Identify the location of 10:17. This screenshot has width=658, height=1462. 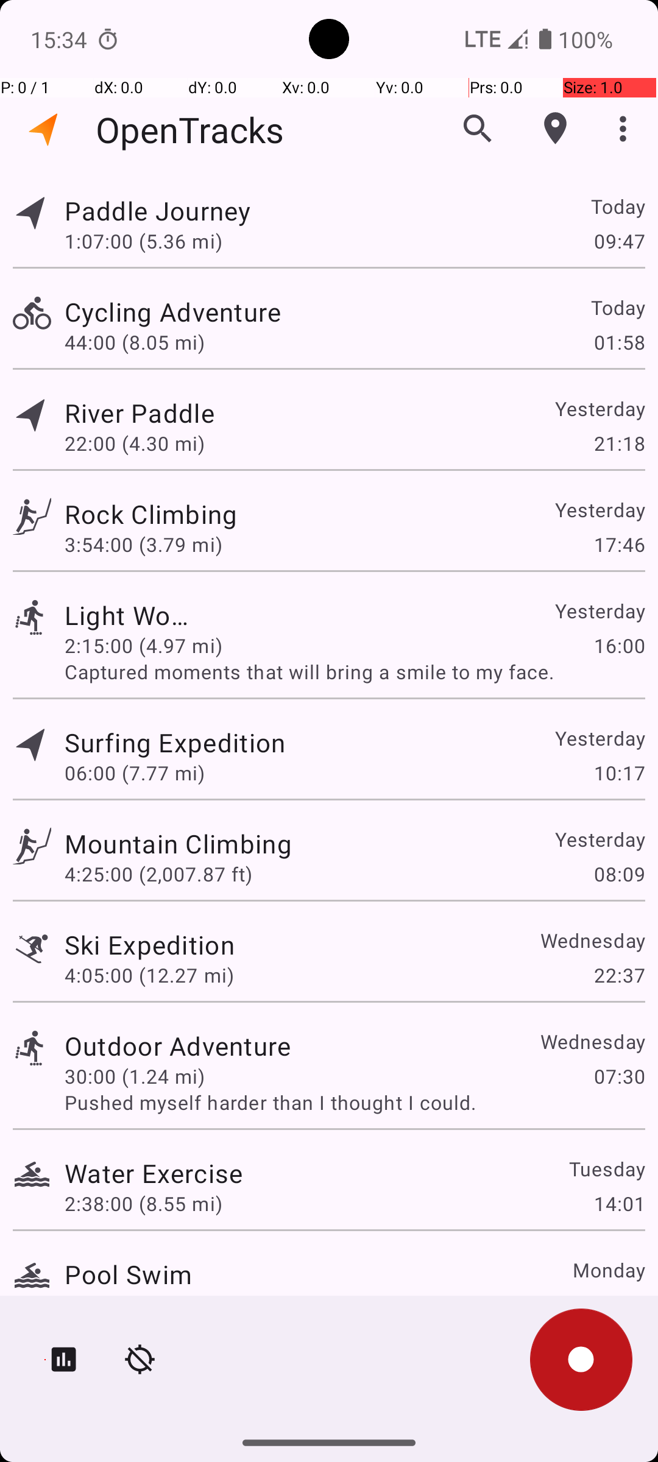
(619, 772).